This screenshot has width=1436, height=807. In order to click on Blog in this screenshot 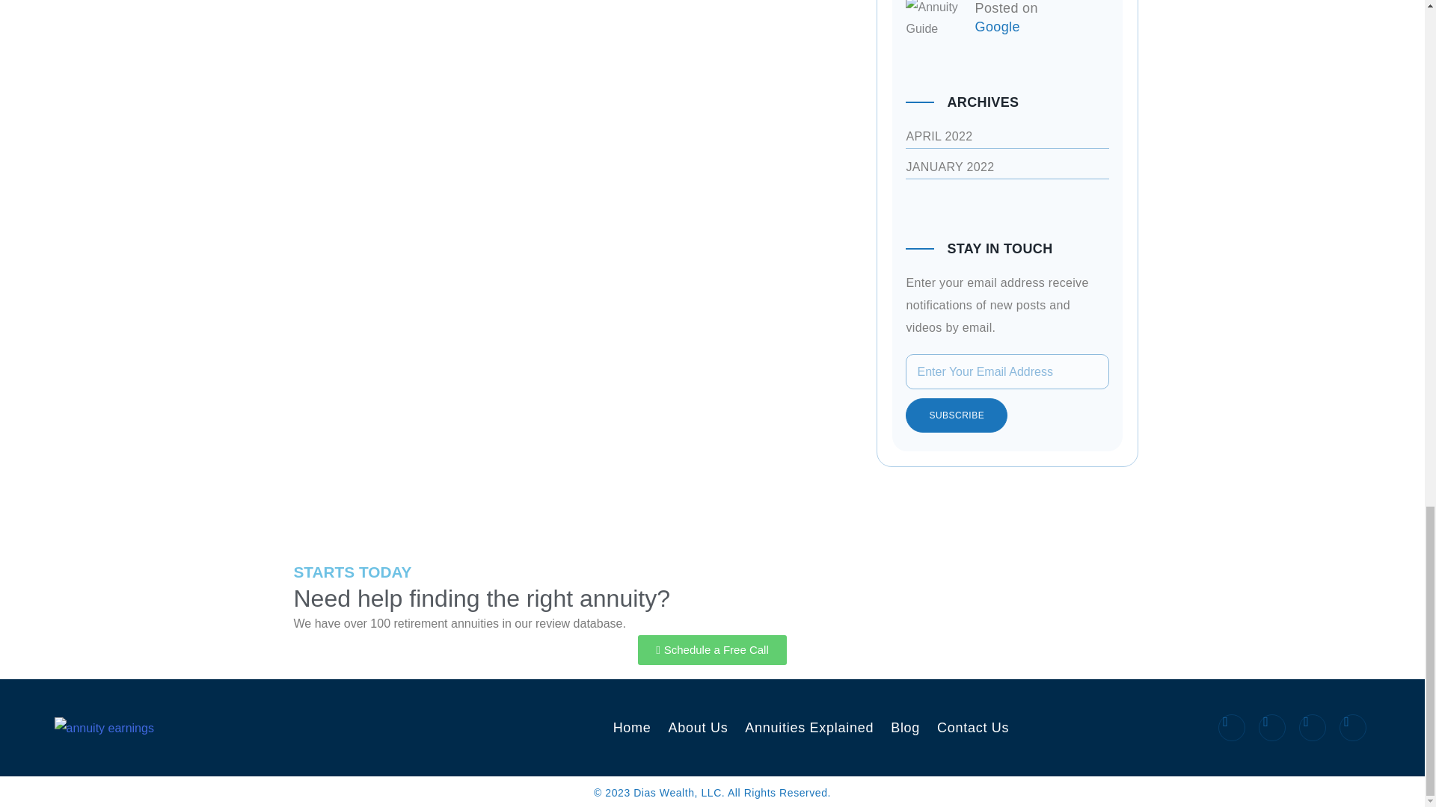, I will do `click(905, 728)`.